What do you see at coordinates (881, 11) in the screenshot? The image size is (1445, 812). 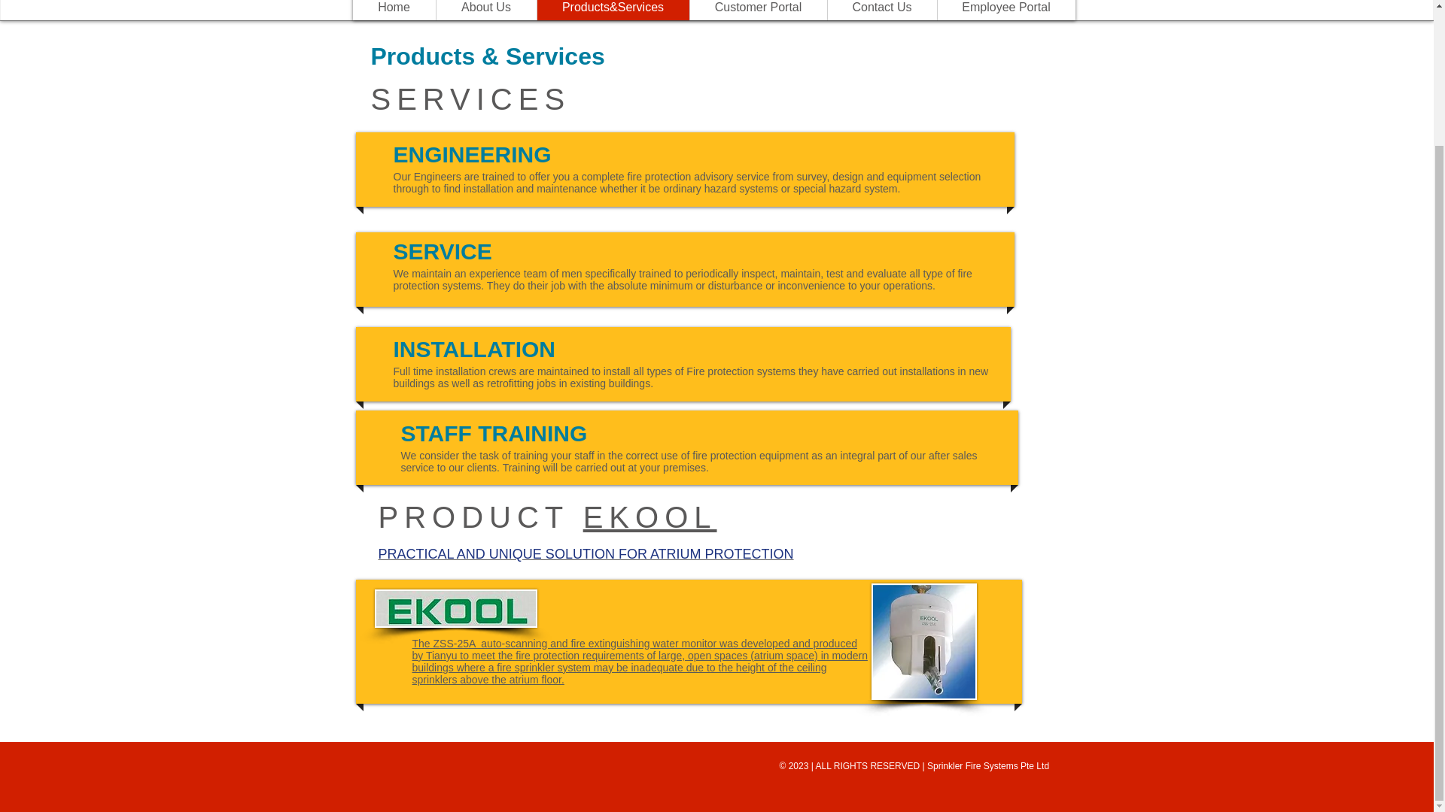 I see `Contact Us` at bounding box center [881, 11].